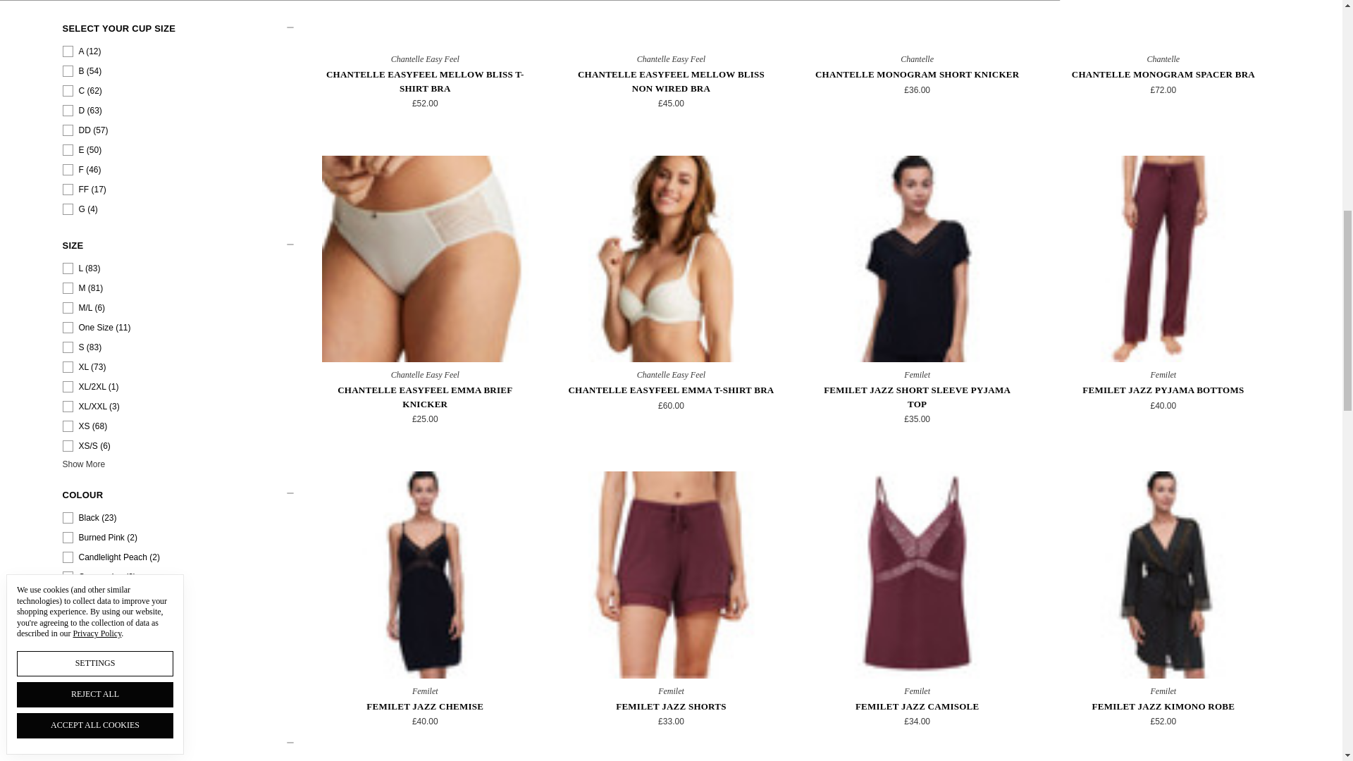  Describe the element at coordinates (1163, 23) in the screenshot. I see `Chantelle Monogram Spacer Bra White` at that location.